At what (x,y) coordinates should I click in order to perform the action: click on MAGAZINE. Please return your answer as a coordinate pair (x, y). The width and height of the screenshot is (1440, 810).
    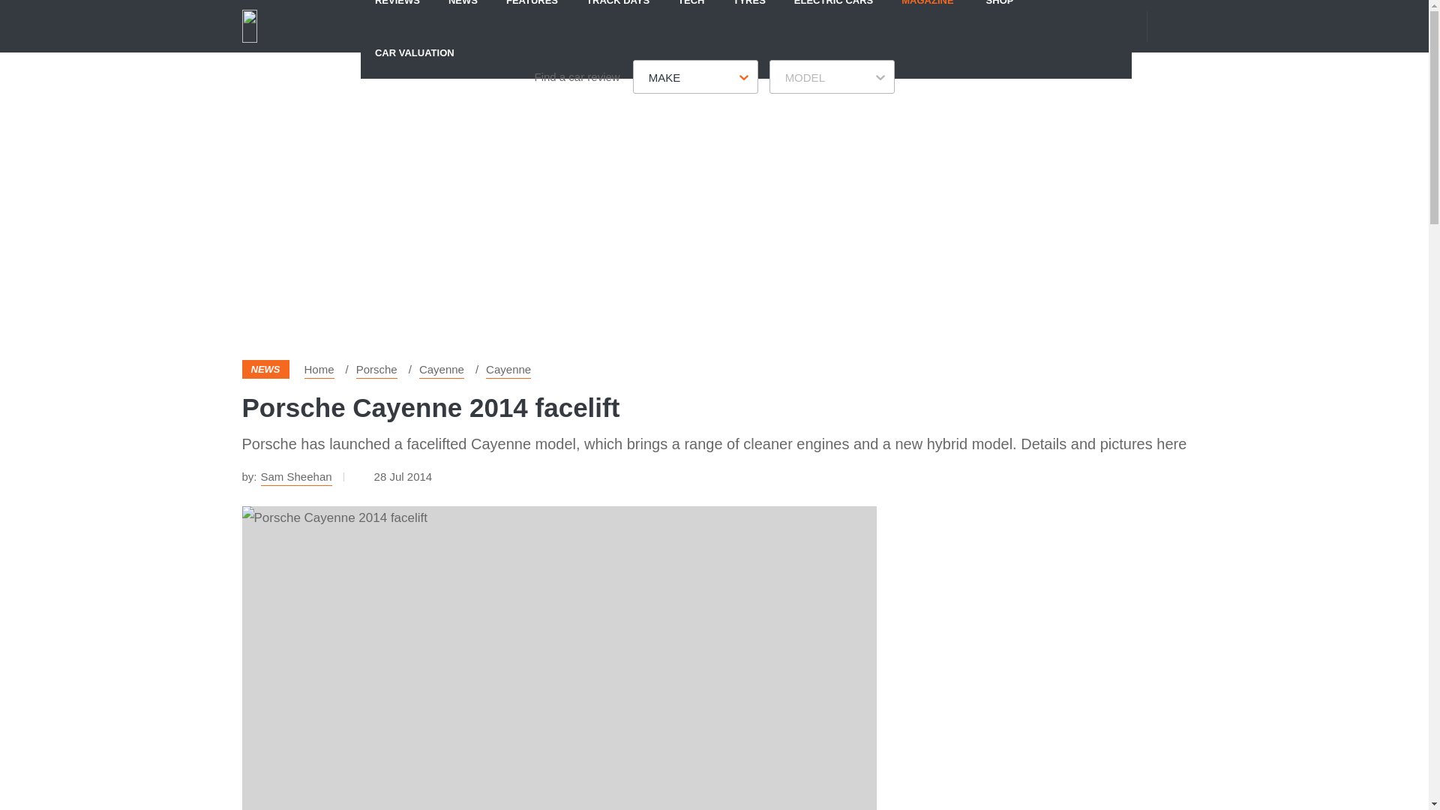
    Looking at the image, I should click on (927, 13).